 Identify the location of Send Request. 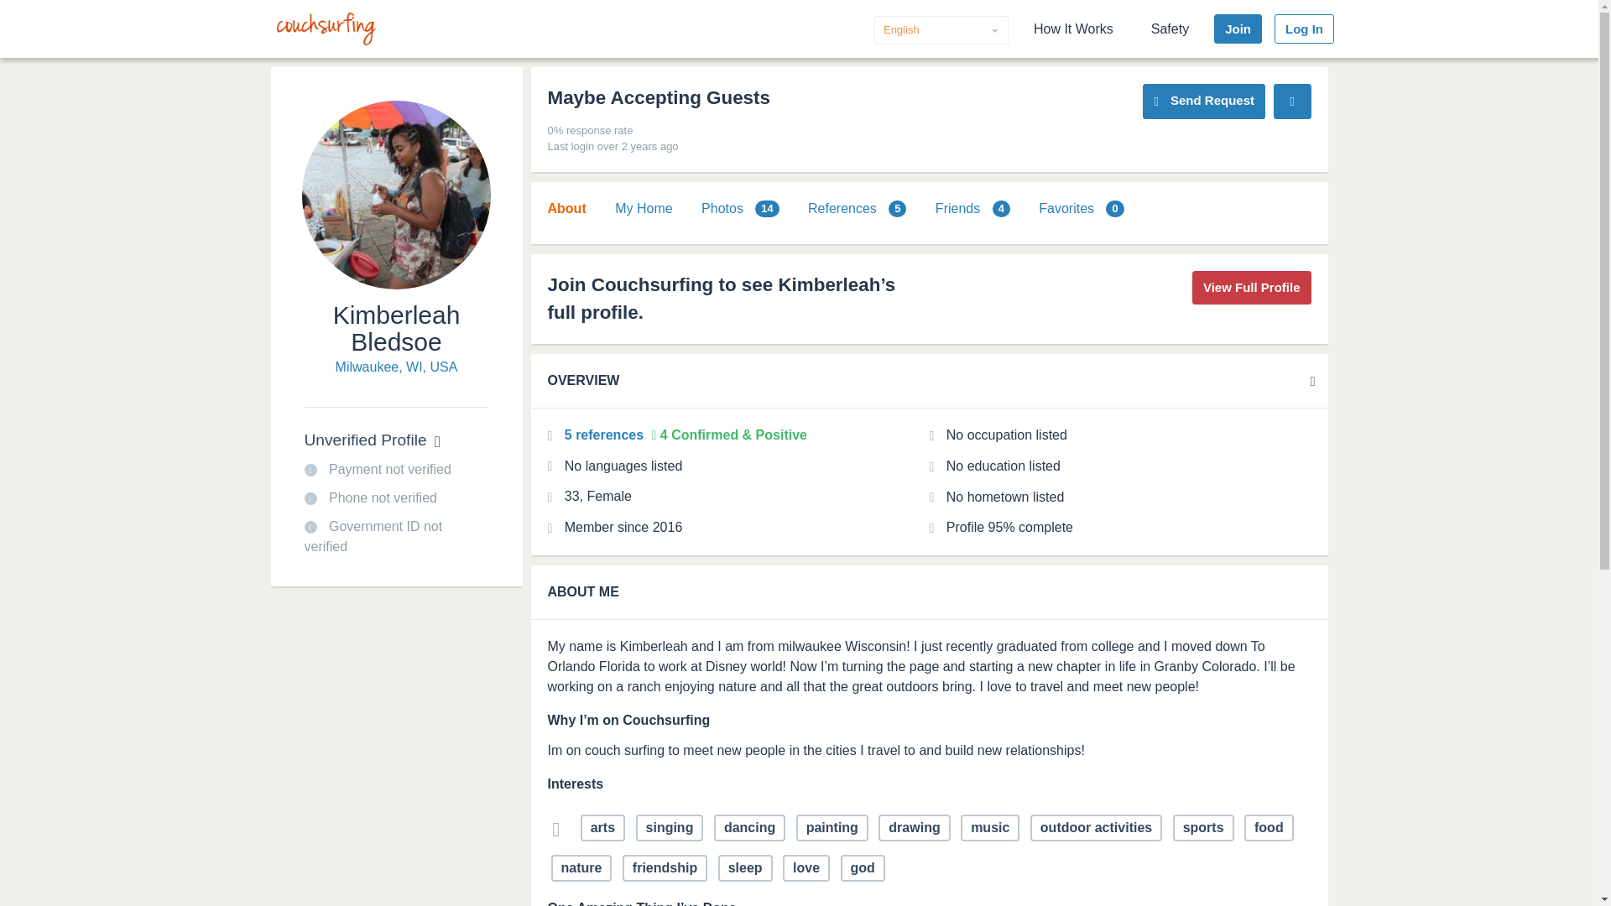
(1203, 101).